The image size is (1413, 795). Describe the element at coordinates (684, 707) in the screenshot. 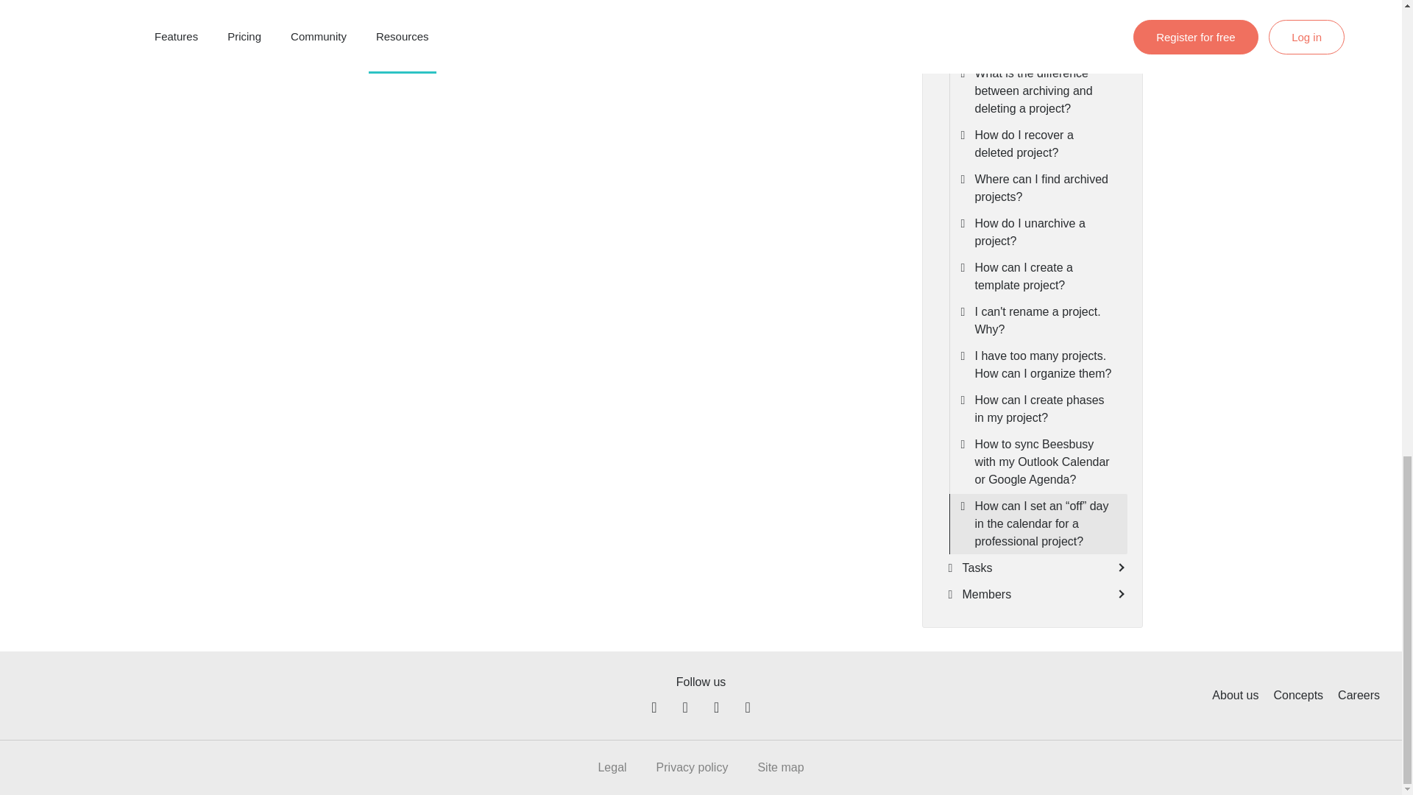

I see `Twitter` at that location.